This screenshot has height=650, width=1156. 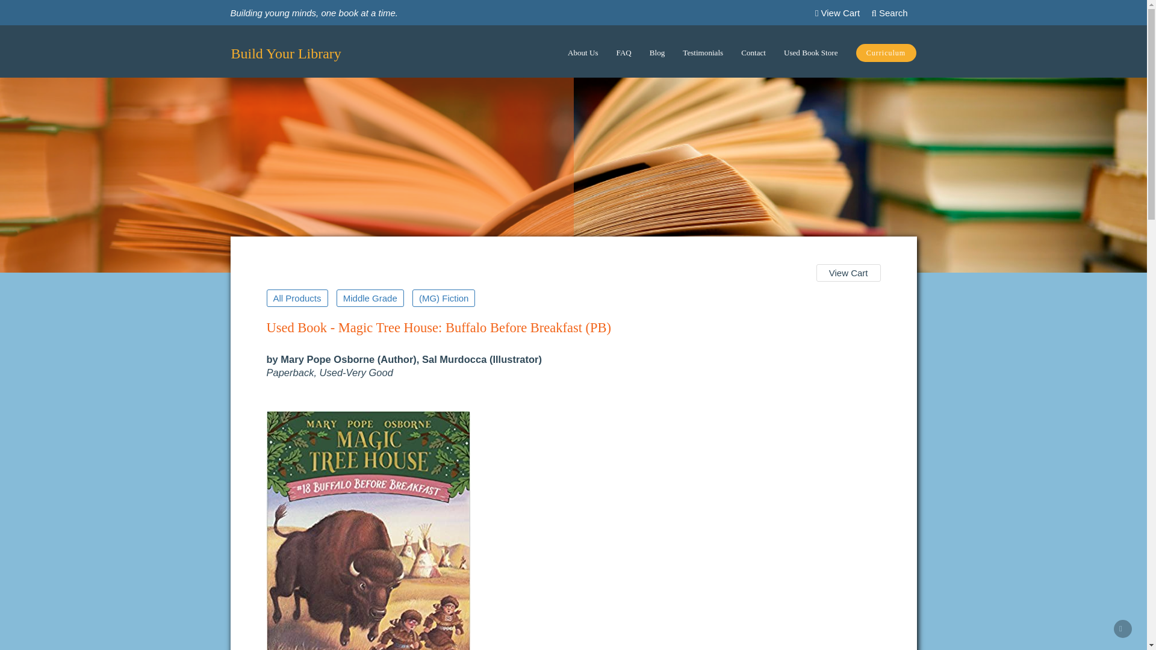 I want to click on Search, so click(x=889, y=12).